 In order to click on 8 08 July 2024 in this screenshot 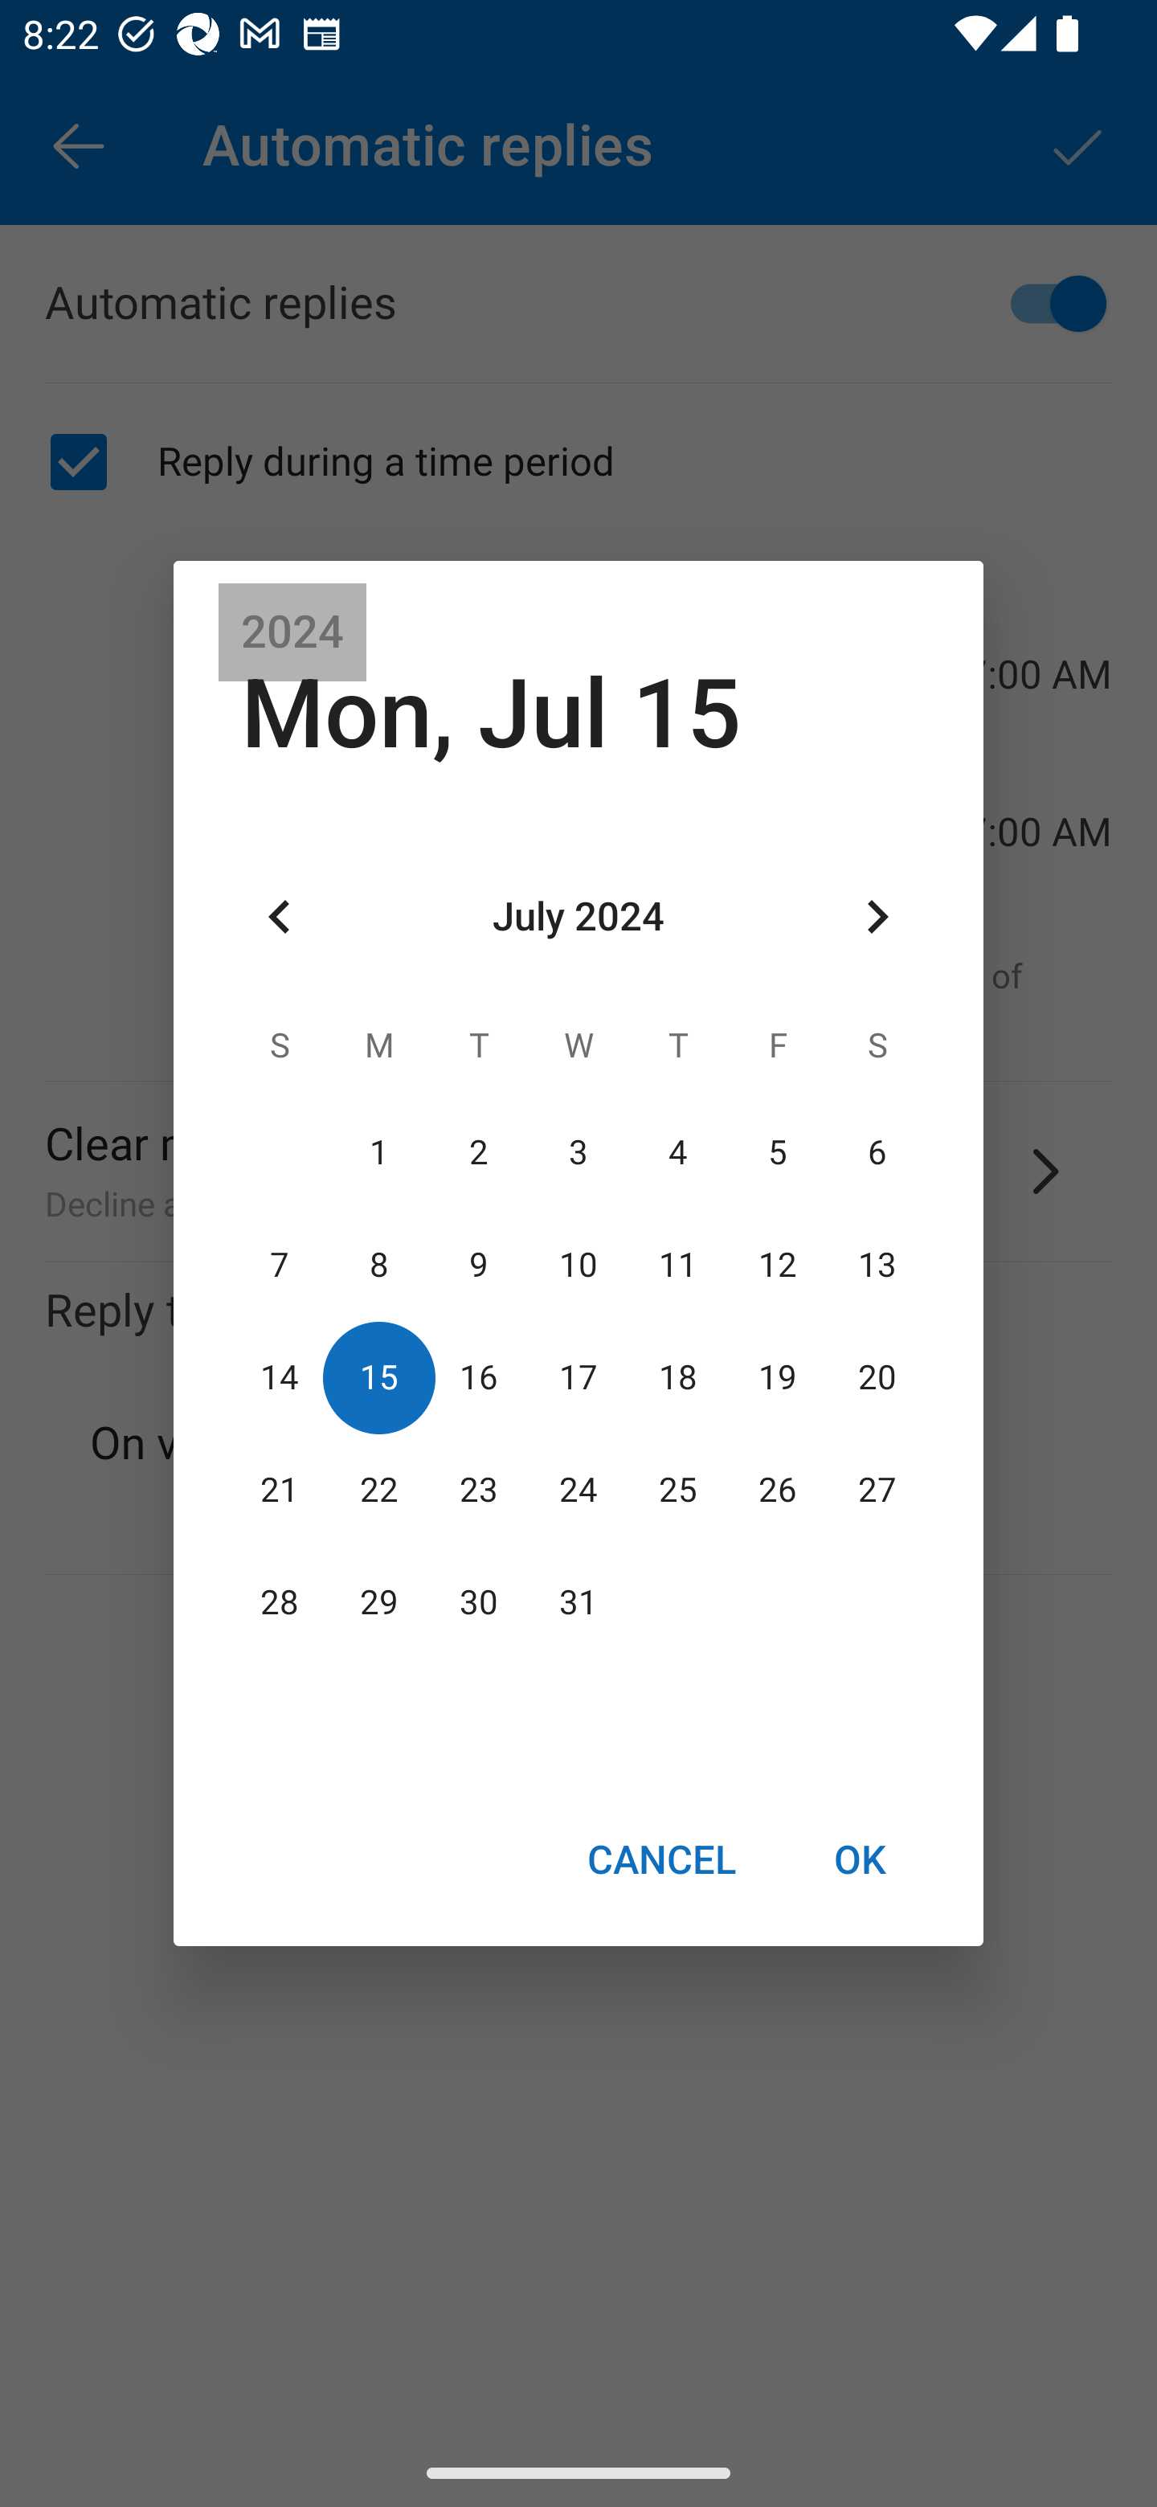, I will do `click(379, 1265)`.